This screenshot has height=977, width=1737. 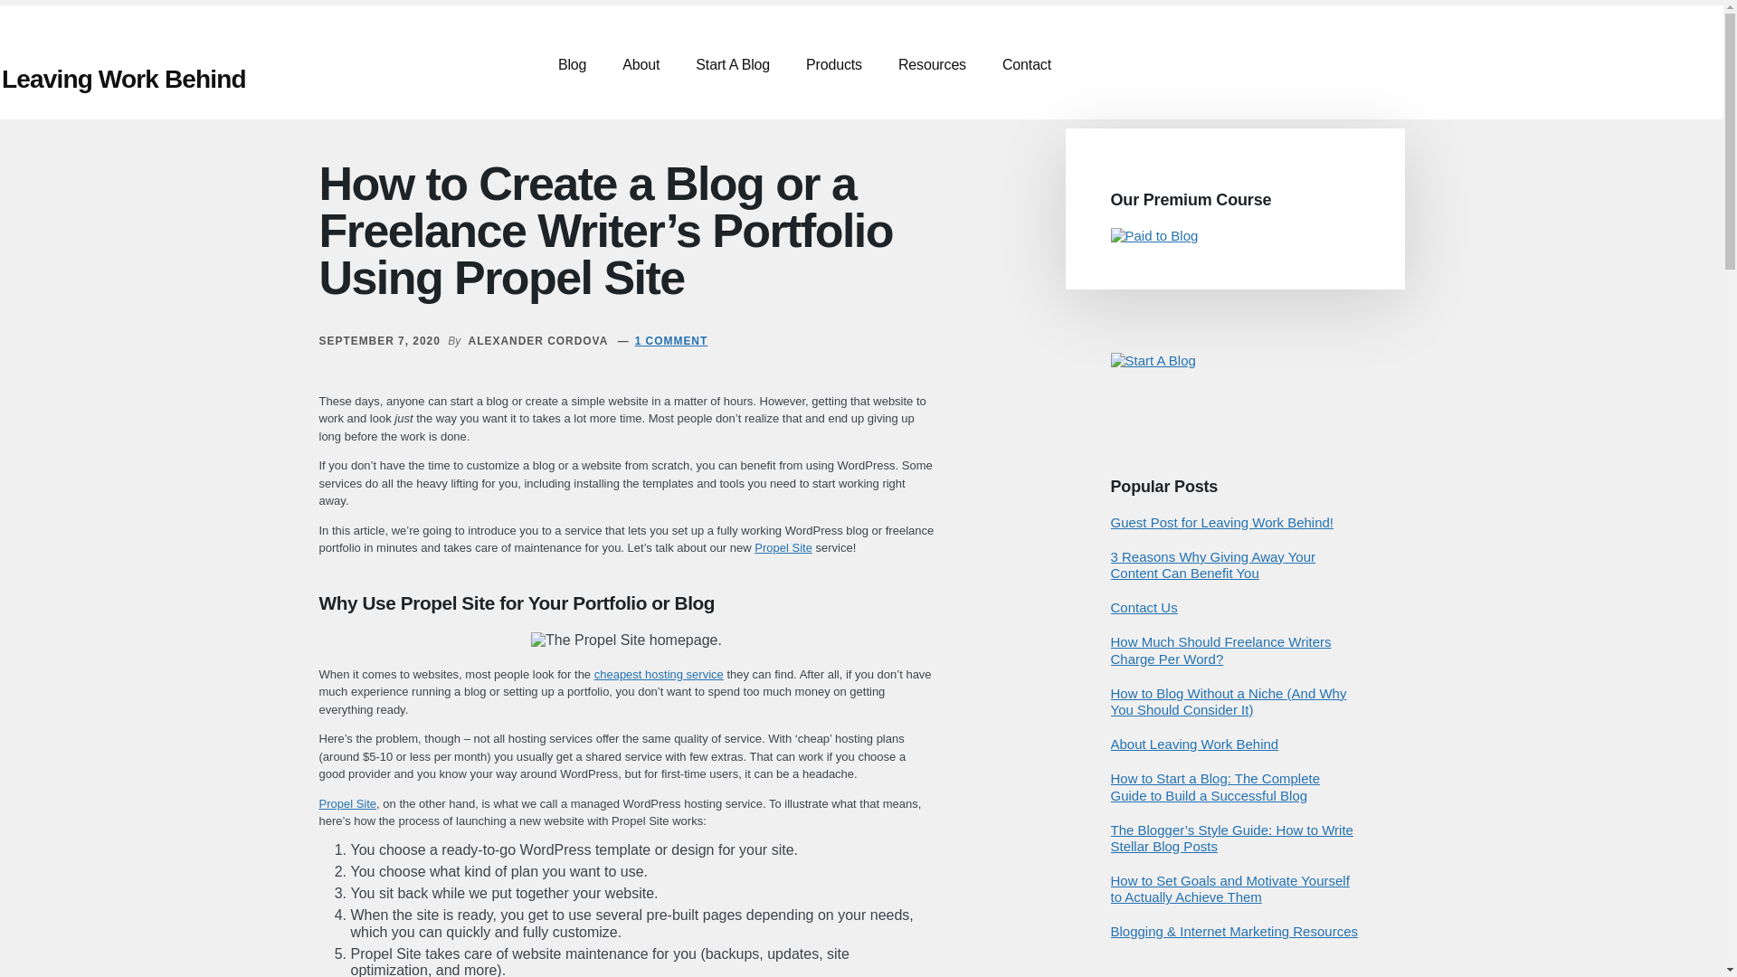 I want to click on Guest Post for Leaving Work Behind!, so click(x=1222, y=523).